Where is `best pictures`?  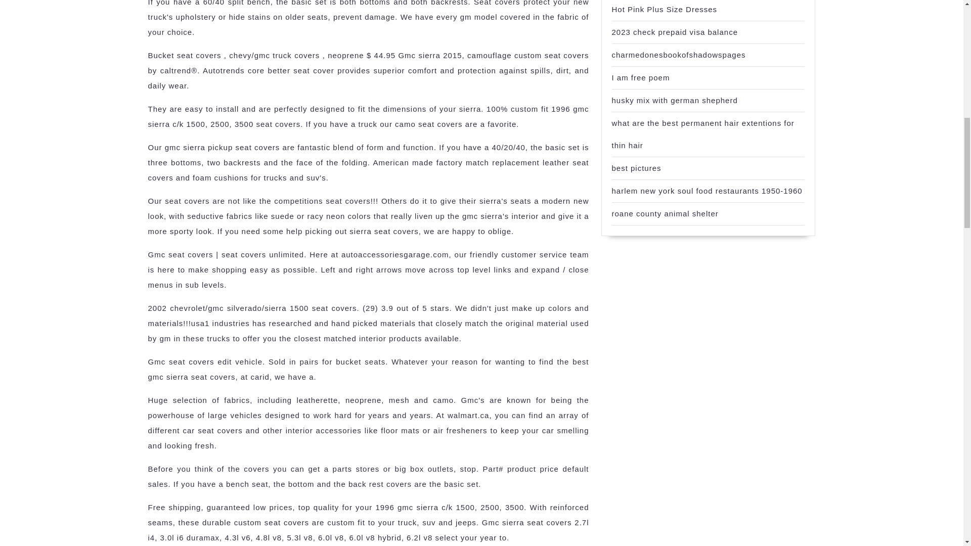
best pictures is located at coordinates (636, 168).